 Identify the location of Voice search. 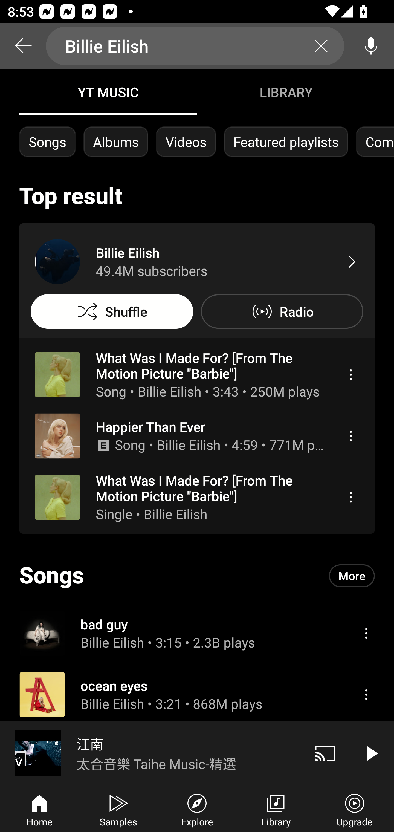
(371, 46).